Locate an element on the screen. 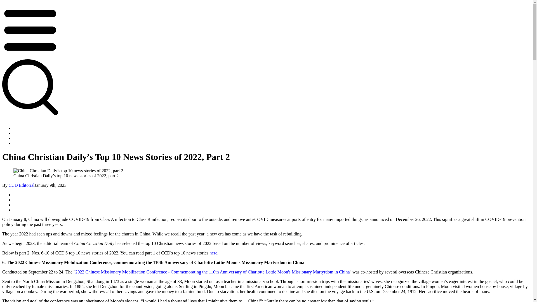 This screenshot has width=537, height=302. CCD Editorial is located at coordinates (22, 185).